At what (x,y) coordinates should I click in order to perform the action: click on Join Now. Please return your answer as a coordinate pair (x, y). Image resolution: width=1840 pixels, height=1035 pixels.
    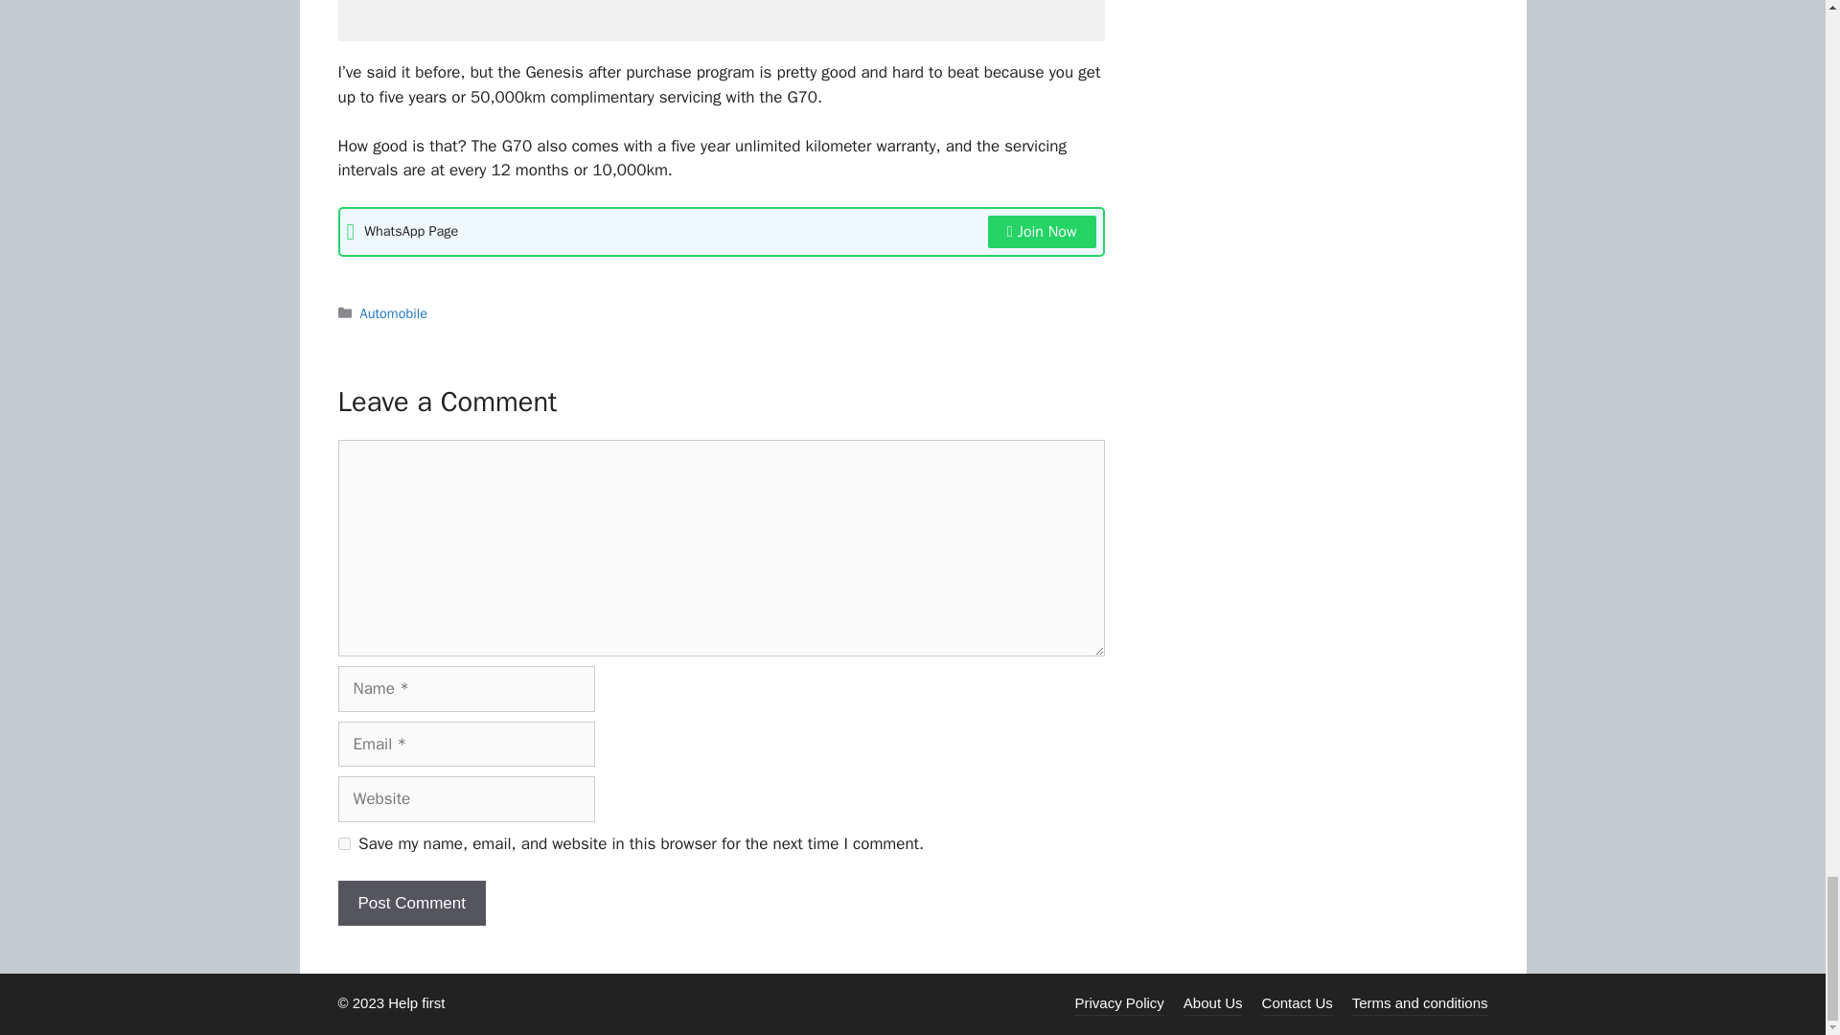
    Looking at the image, I should click on (1043, 232).